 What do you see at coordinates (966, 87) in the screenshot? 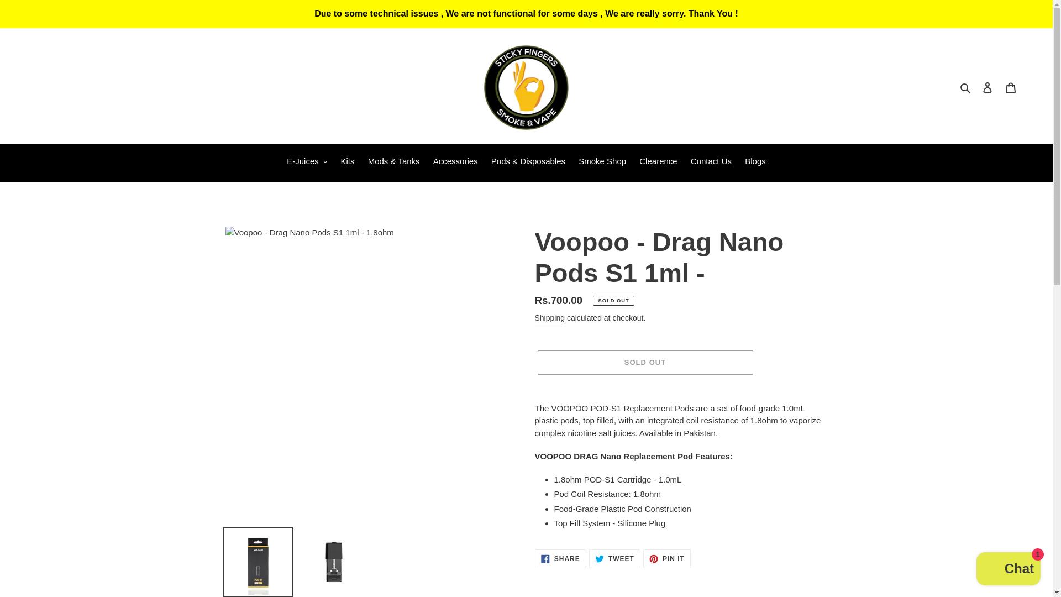
I see `Search` at bounding box center [966, 87].